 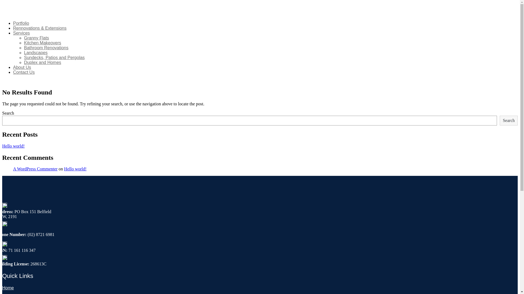 What do you see at coordinates (46, 48) in the screenshot?
I see `Bathroom Renovations` at bounding box center [46, 48].